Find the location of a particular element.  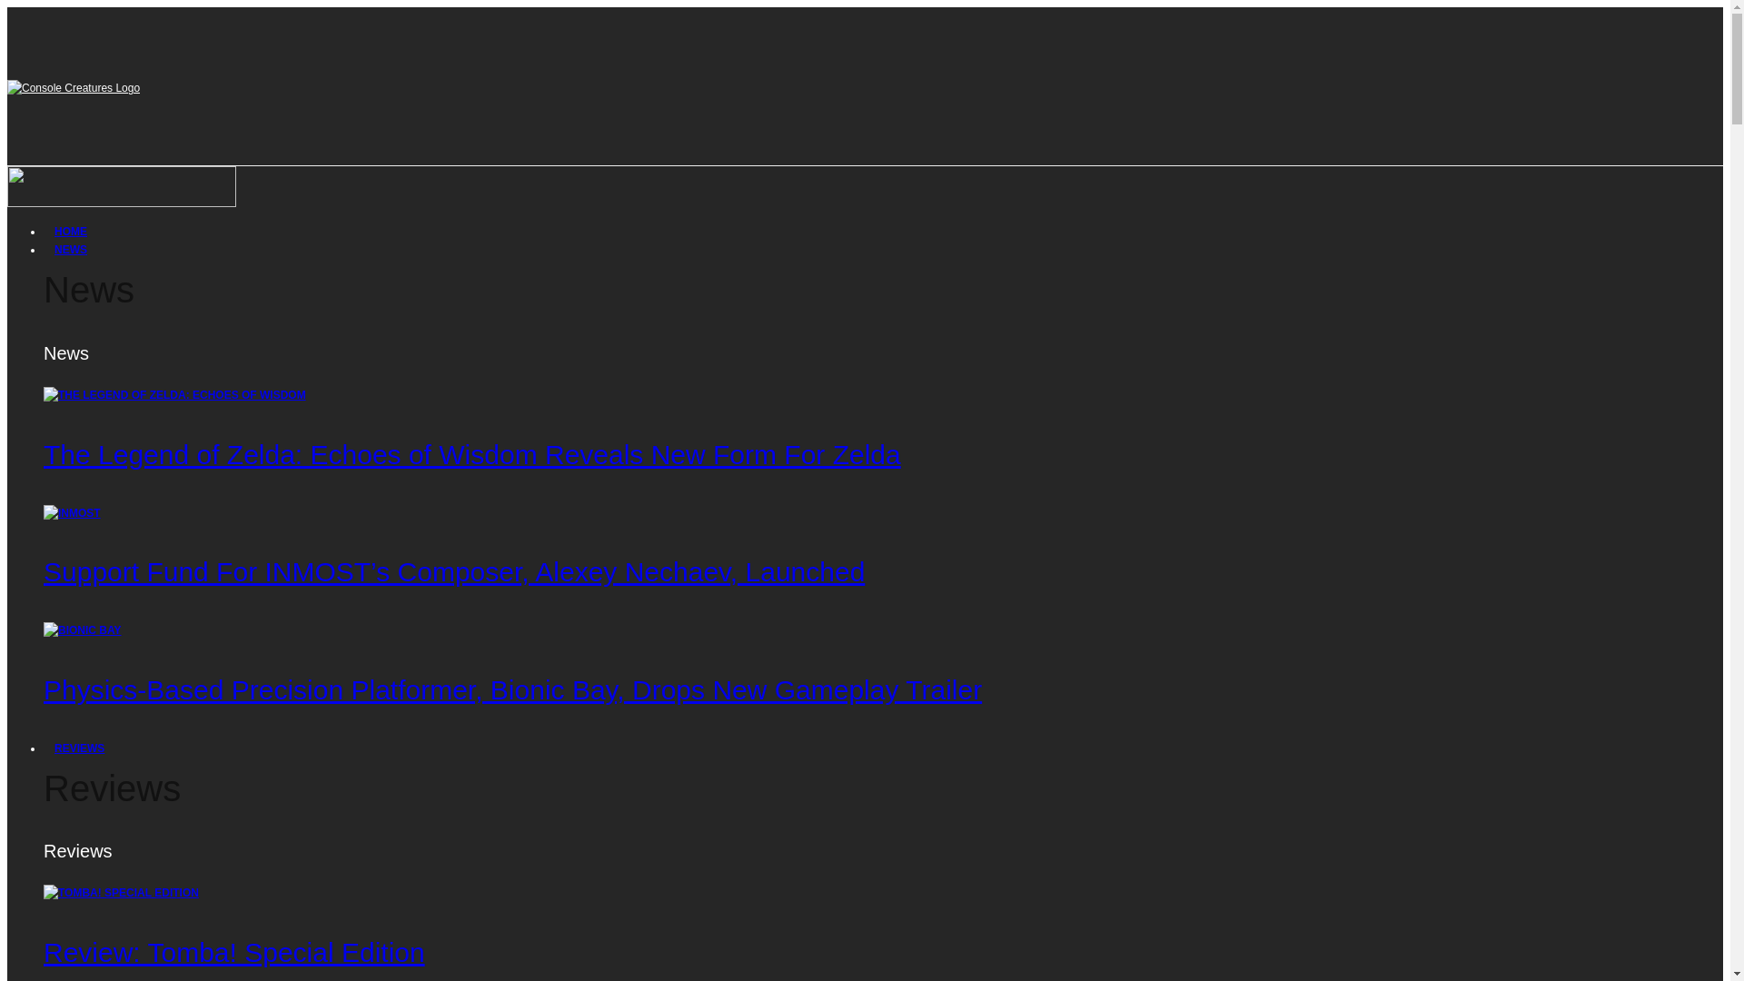

REVIEWS is located at coordinates (79, 748).